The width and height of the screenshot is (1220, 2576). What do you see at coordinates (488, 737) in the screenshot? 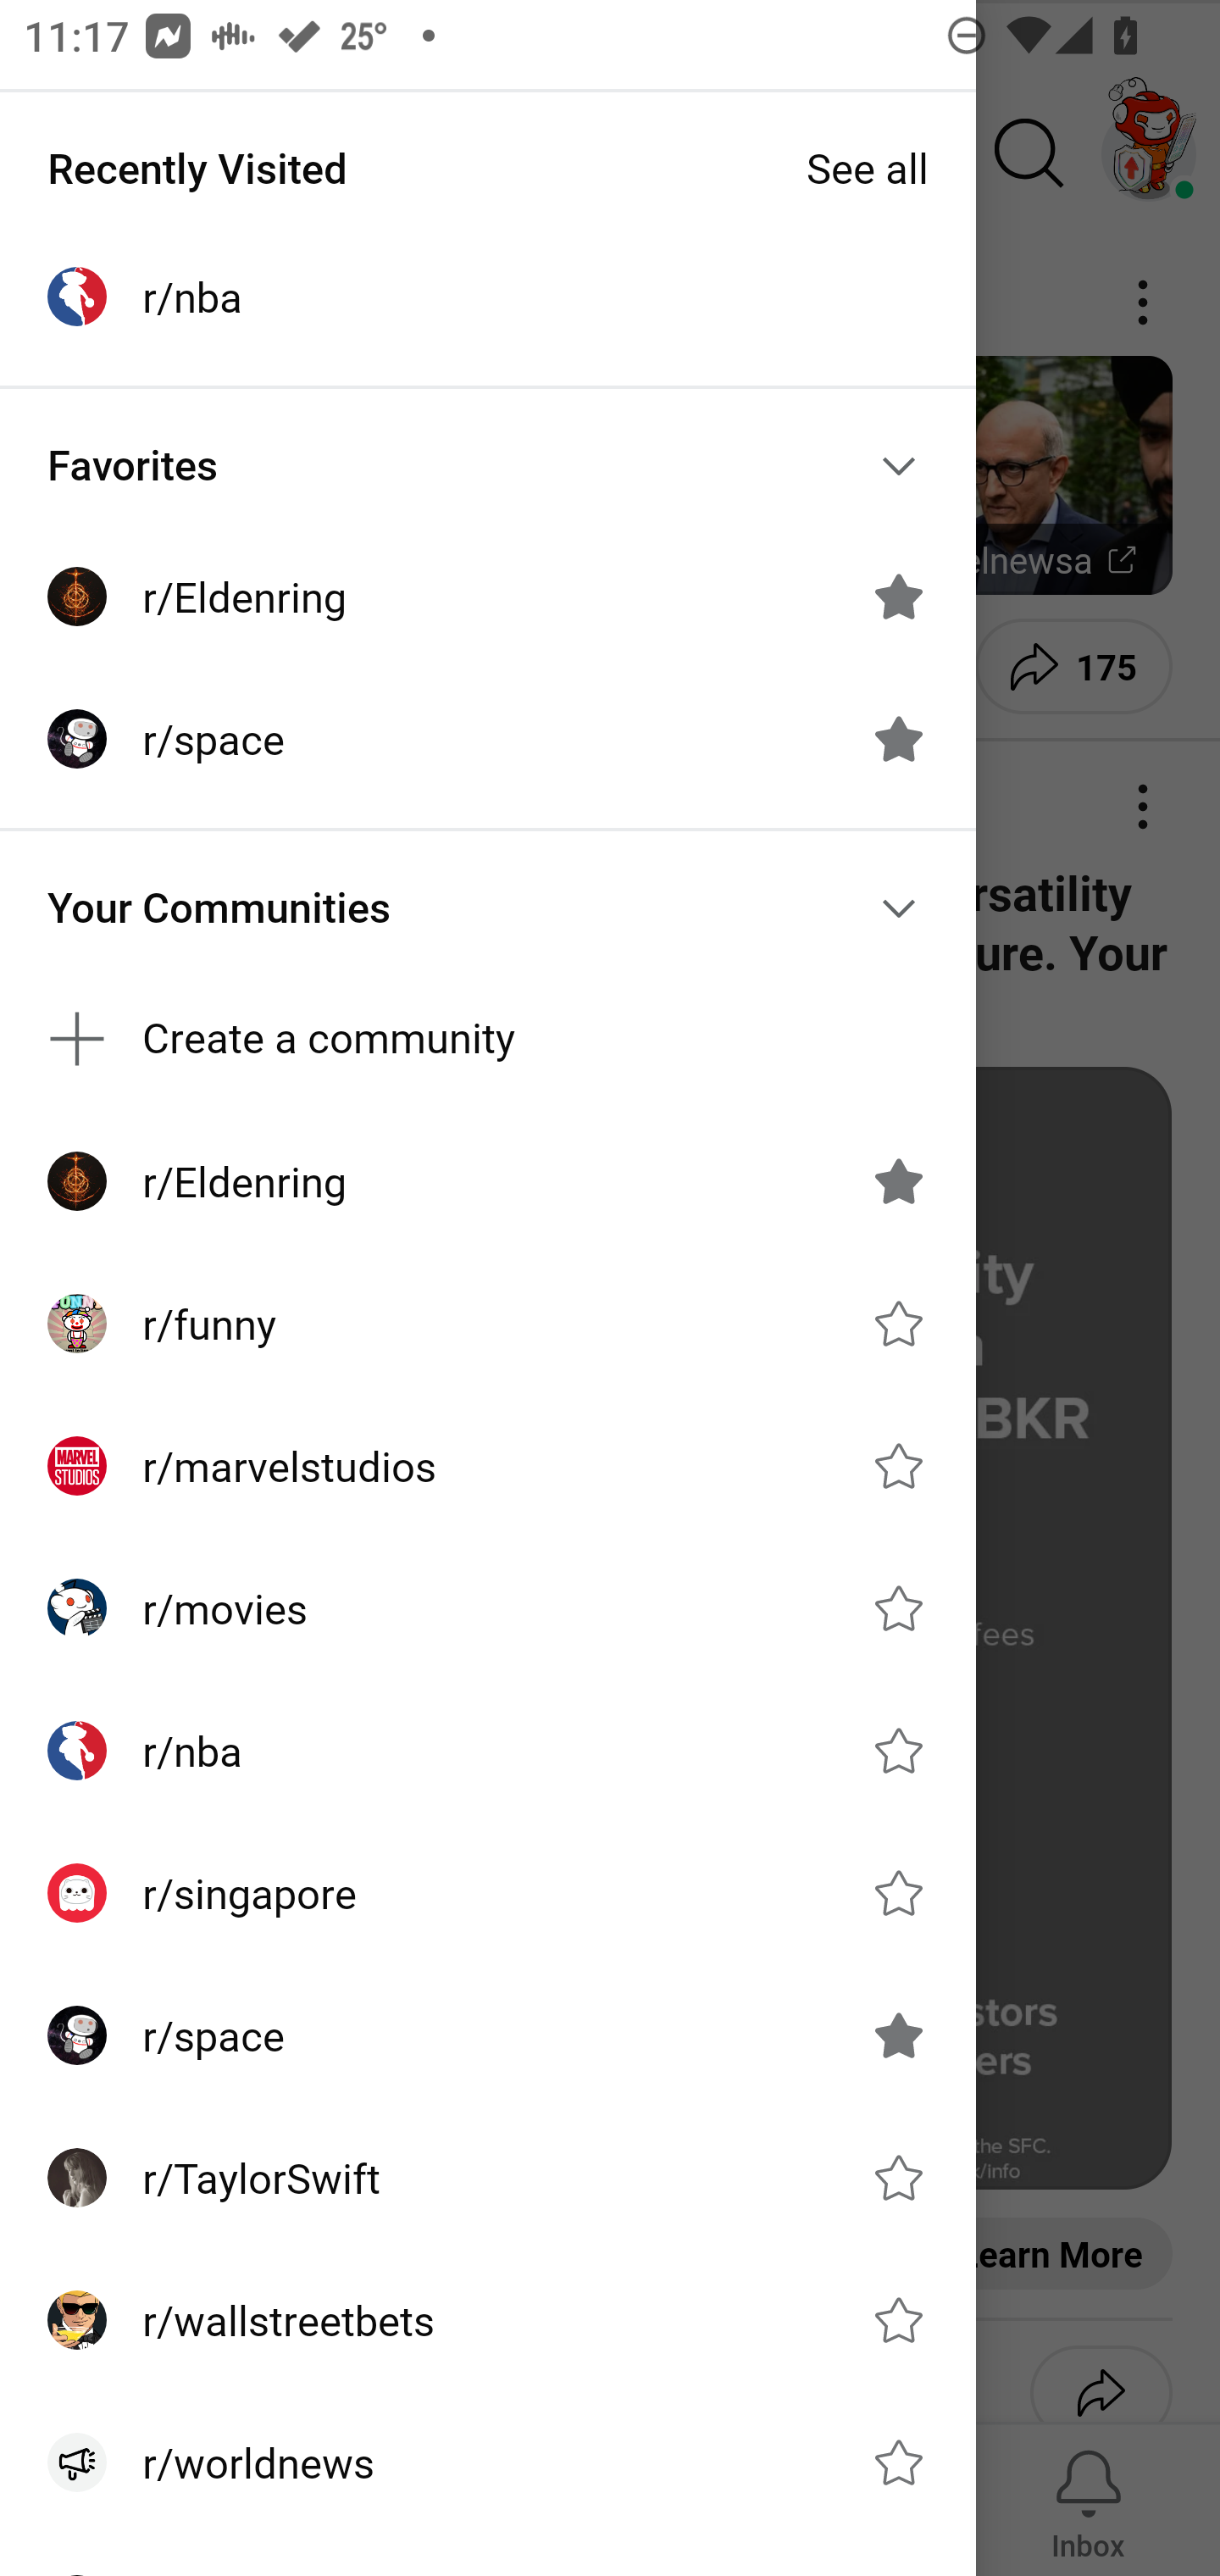
I see `r/space Unfavorite r/space` at bounding box center [488, 737].